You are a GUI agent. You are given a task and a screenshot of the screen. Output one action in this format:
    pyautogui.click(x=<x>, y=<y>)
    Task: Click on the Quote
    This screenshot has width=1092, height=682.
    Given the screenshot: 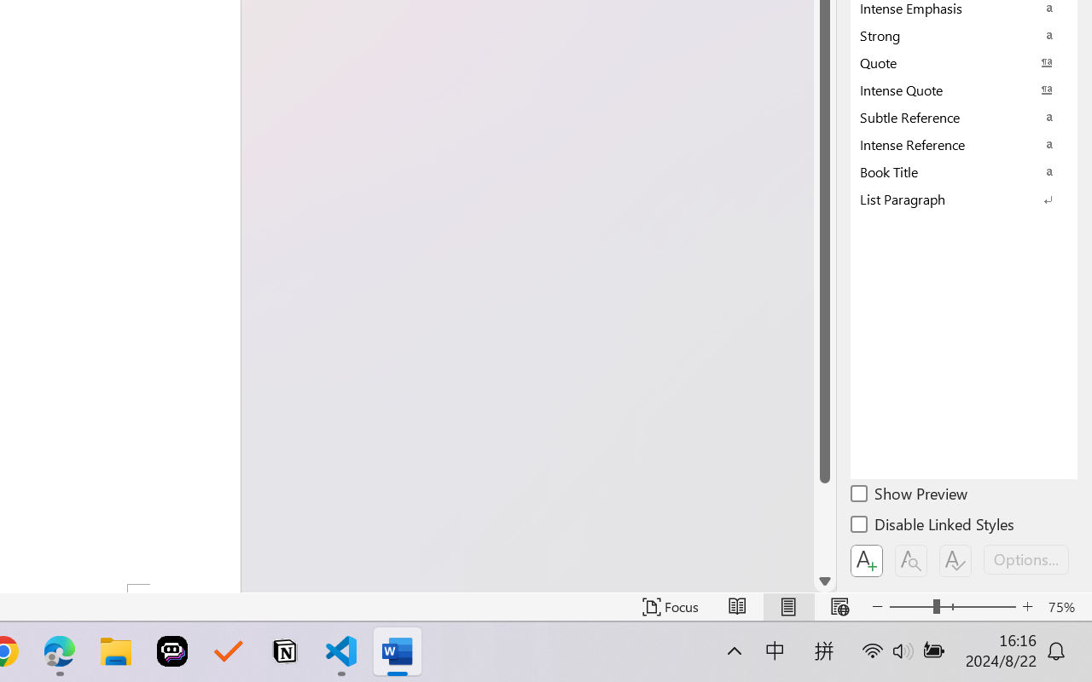 What is the action you would take?
    pyautogui.click(x=964, y=62)
    